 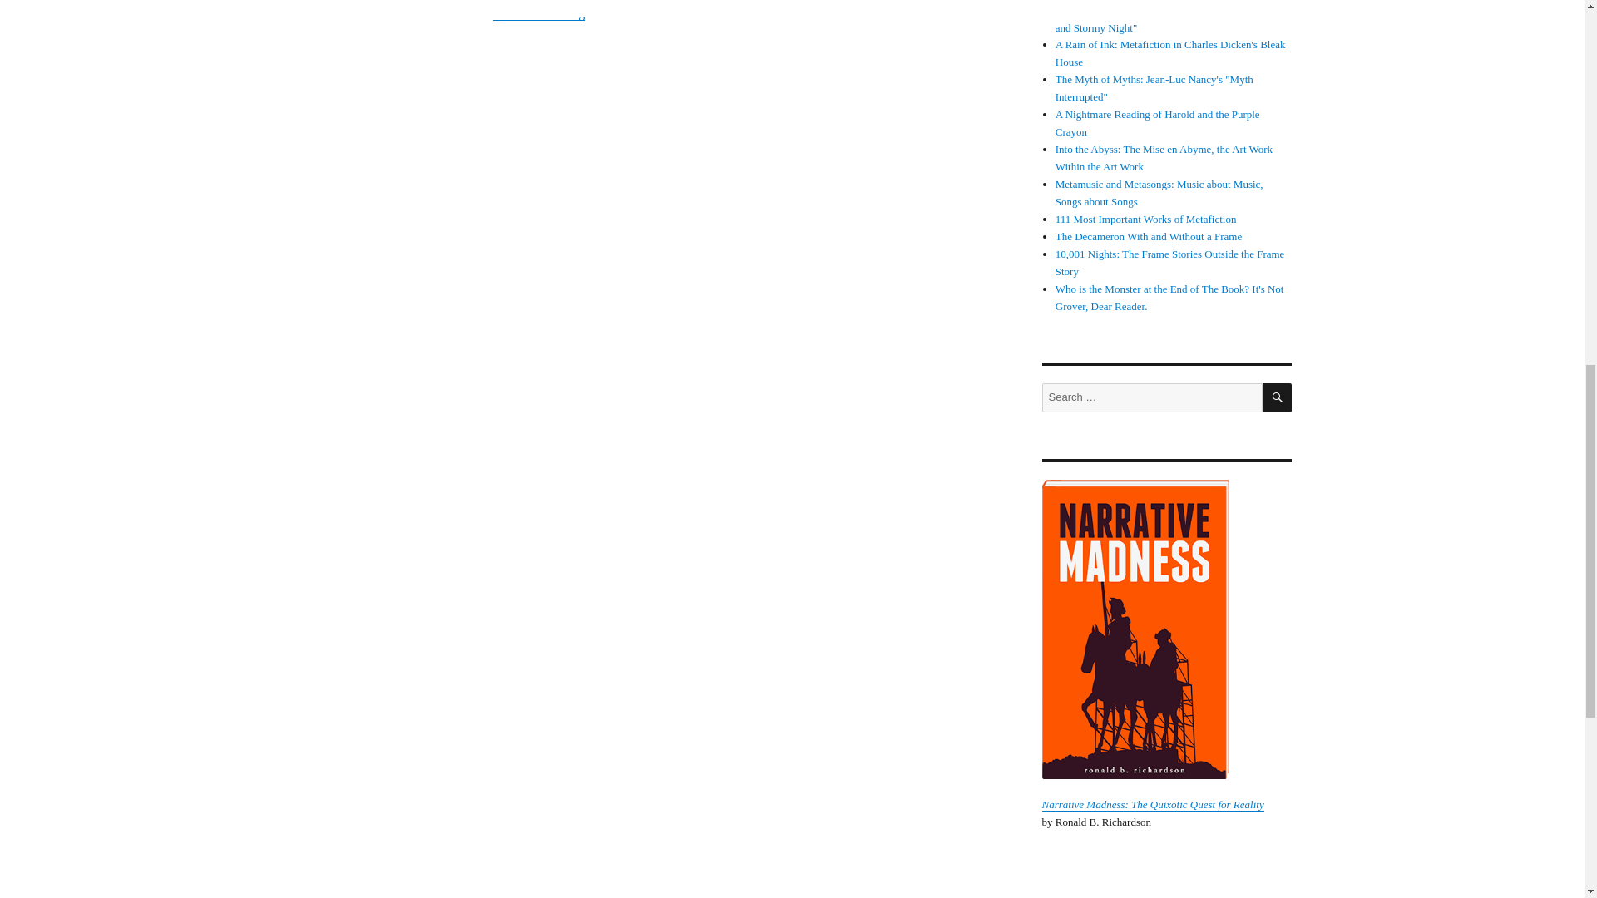 What do you see at coordinates (1278, 397) in the screenshot?
I see `SEARCH` at bounding box center [1278, 397].